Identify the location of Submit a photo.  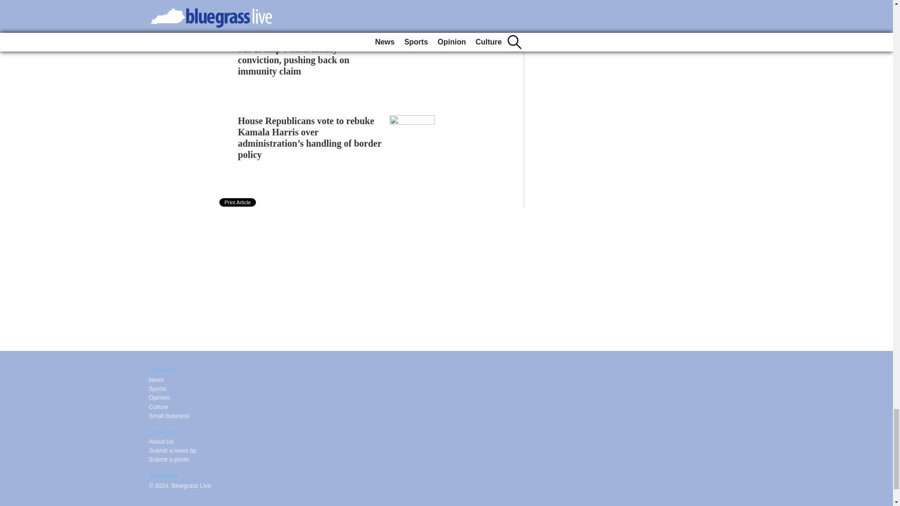
(169, 459).